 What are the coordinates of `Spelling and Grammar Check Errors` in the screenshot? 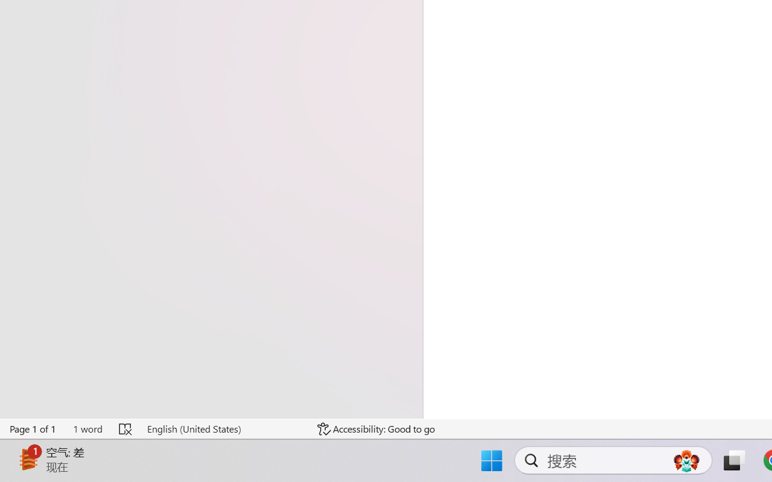 It's located at (125, 429).